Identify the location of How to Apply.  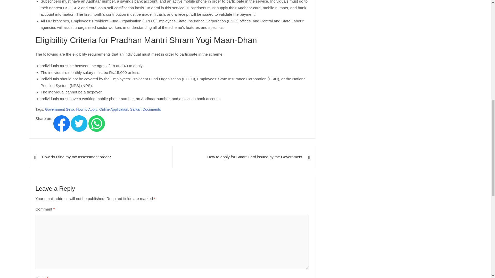
(87, 110).